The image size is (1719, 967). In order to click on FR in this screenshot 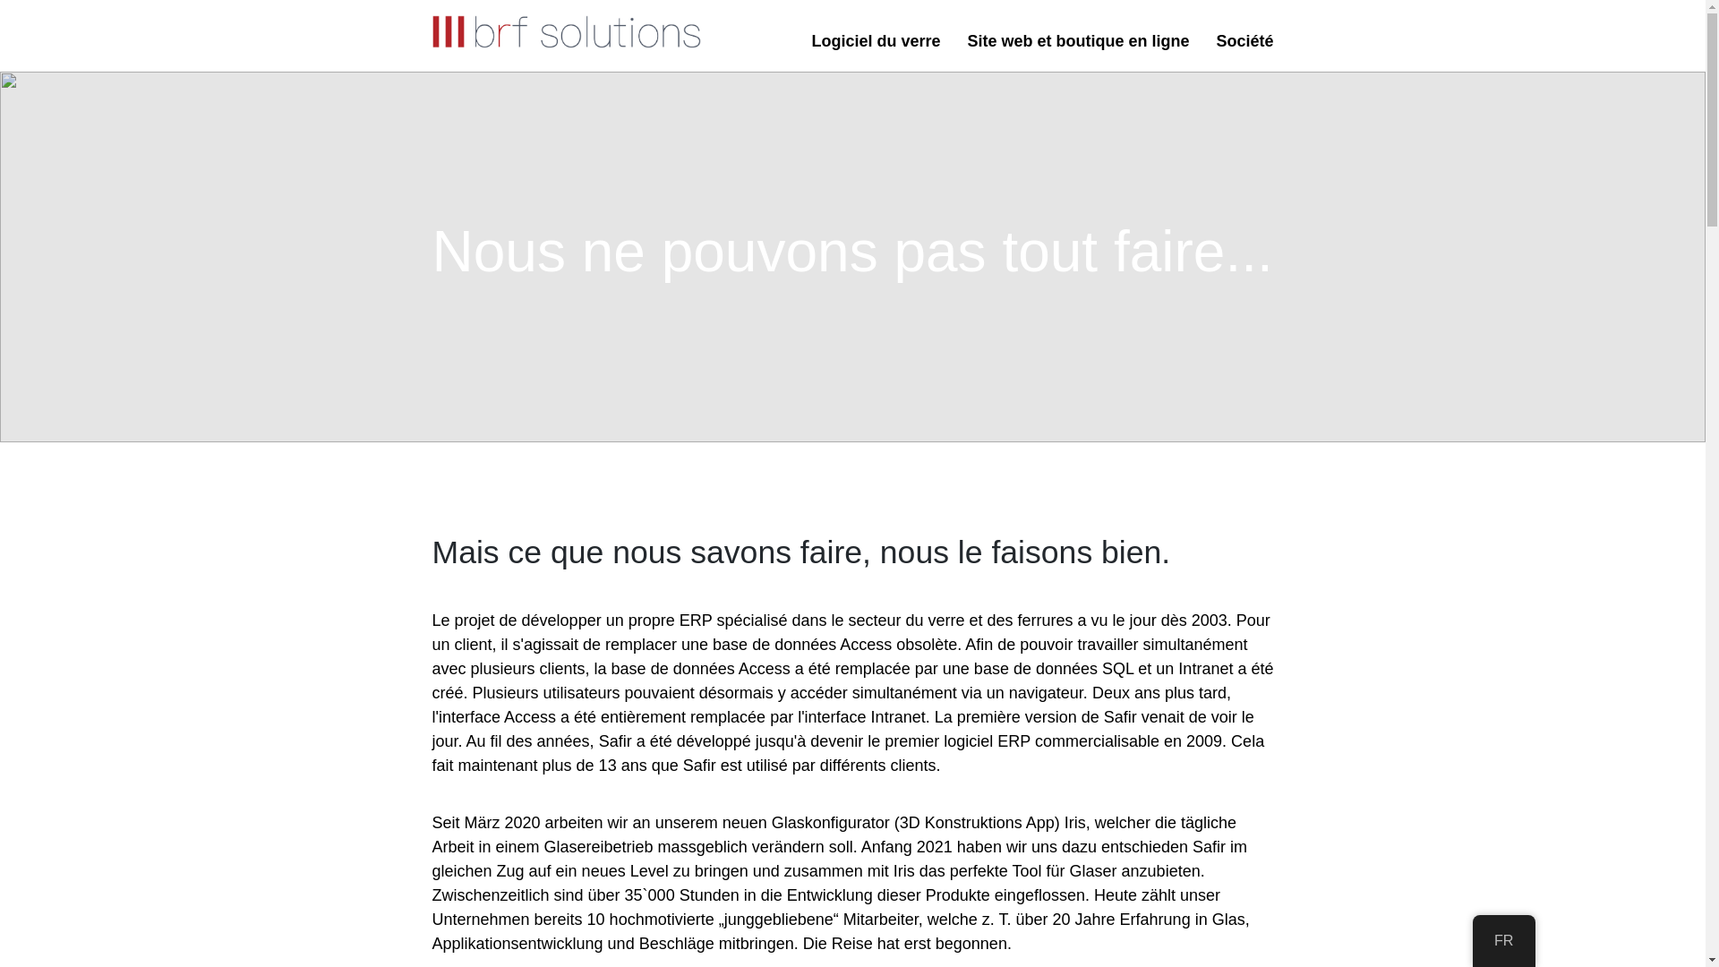, I will do `click(1504, 940)`.